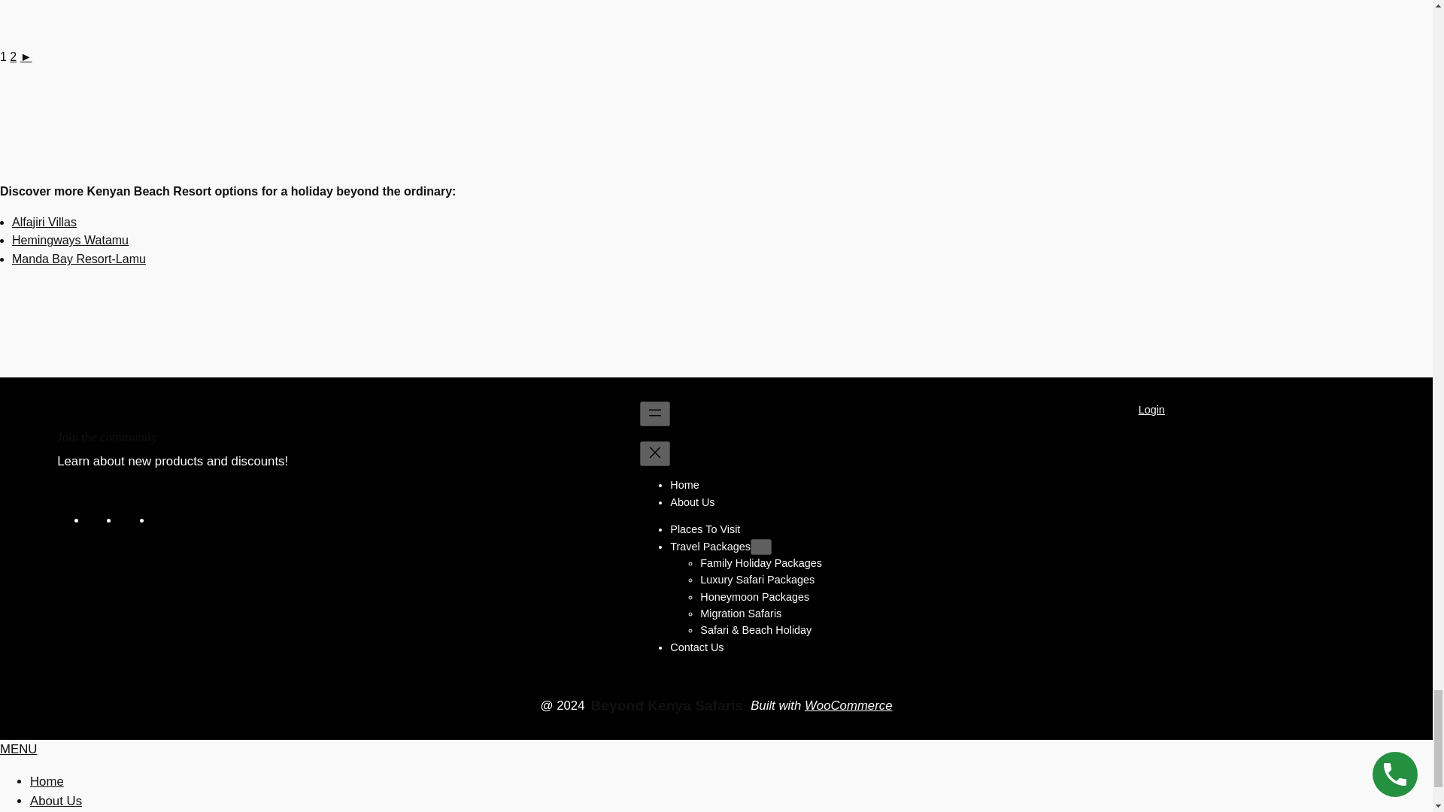 Image resolution: width=1444 pixels, height=812 pixels. I want to click on Manda Bay Resort-Lamu, so click(78, 259).